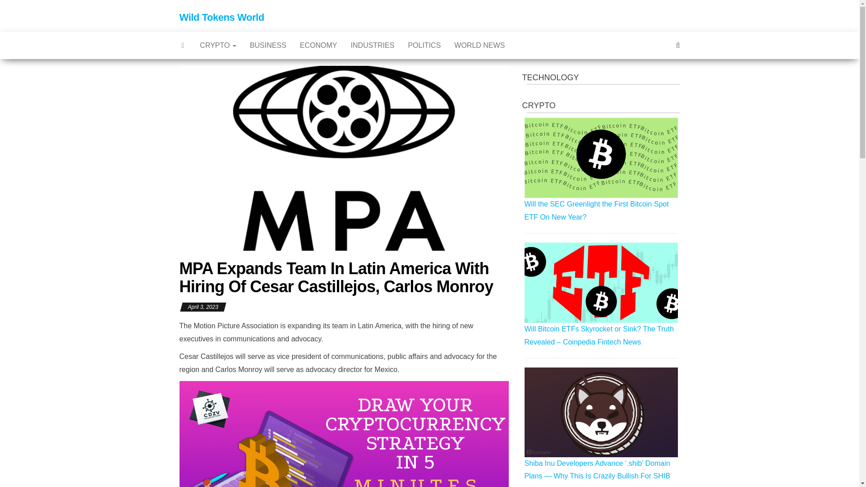 The height and width of the screenshot is (487, 866). Describe the element at coordinates (268, 45) in the screenshot. I see `BUSINESS` at that location.